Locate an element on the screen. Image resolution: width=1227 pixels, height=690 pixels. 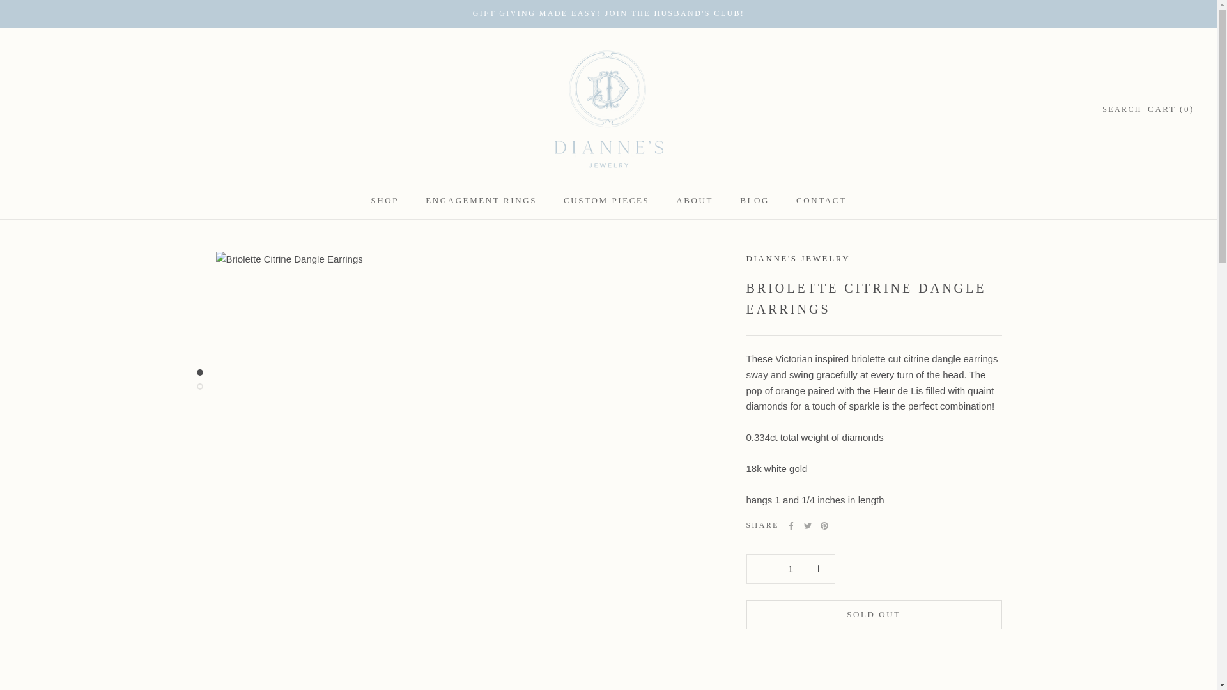
GIFT GIVING MADE EASY! JOIN THE HUSBAND'S CLUB! is located at coordinates (606, 199).